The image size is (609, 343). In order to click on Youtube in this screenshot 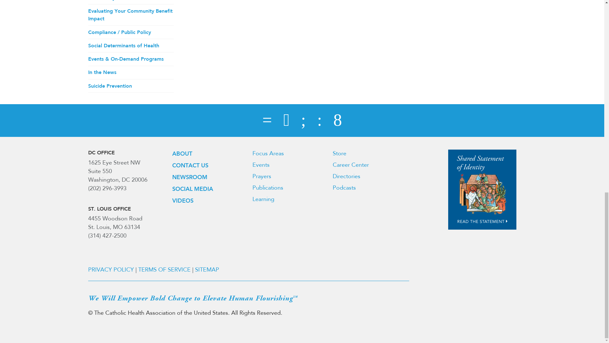, I will do `click(320, 121)`.